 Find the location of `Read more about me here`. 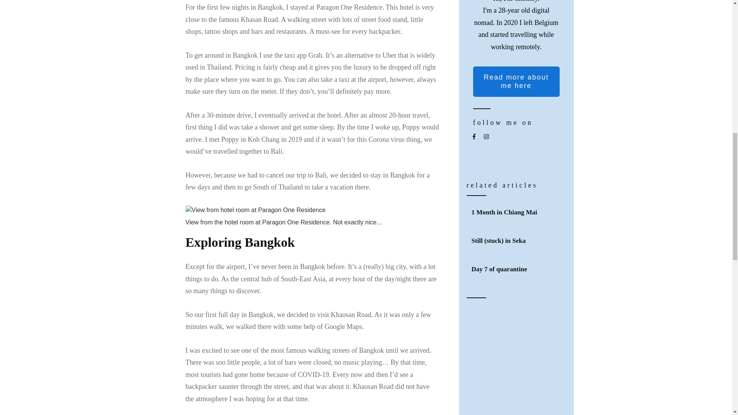

Read more about me here is located at coordinates (516, 81).